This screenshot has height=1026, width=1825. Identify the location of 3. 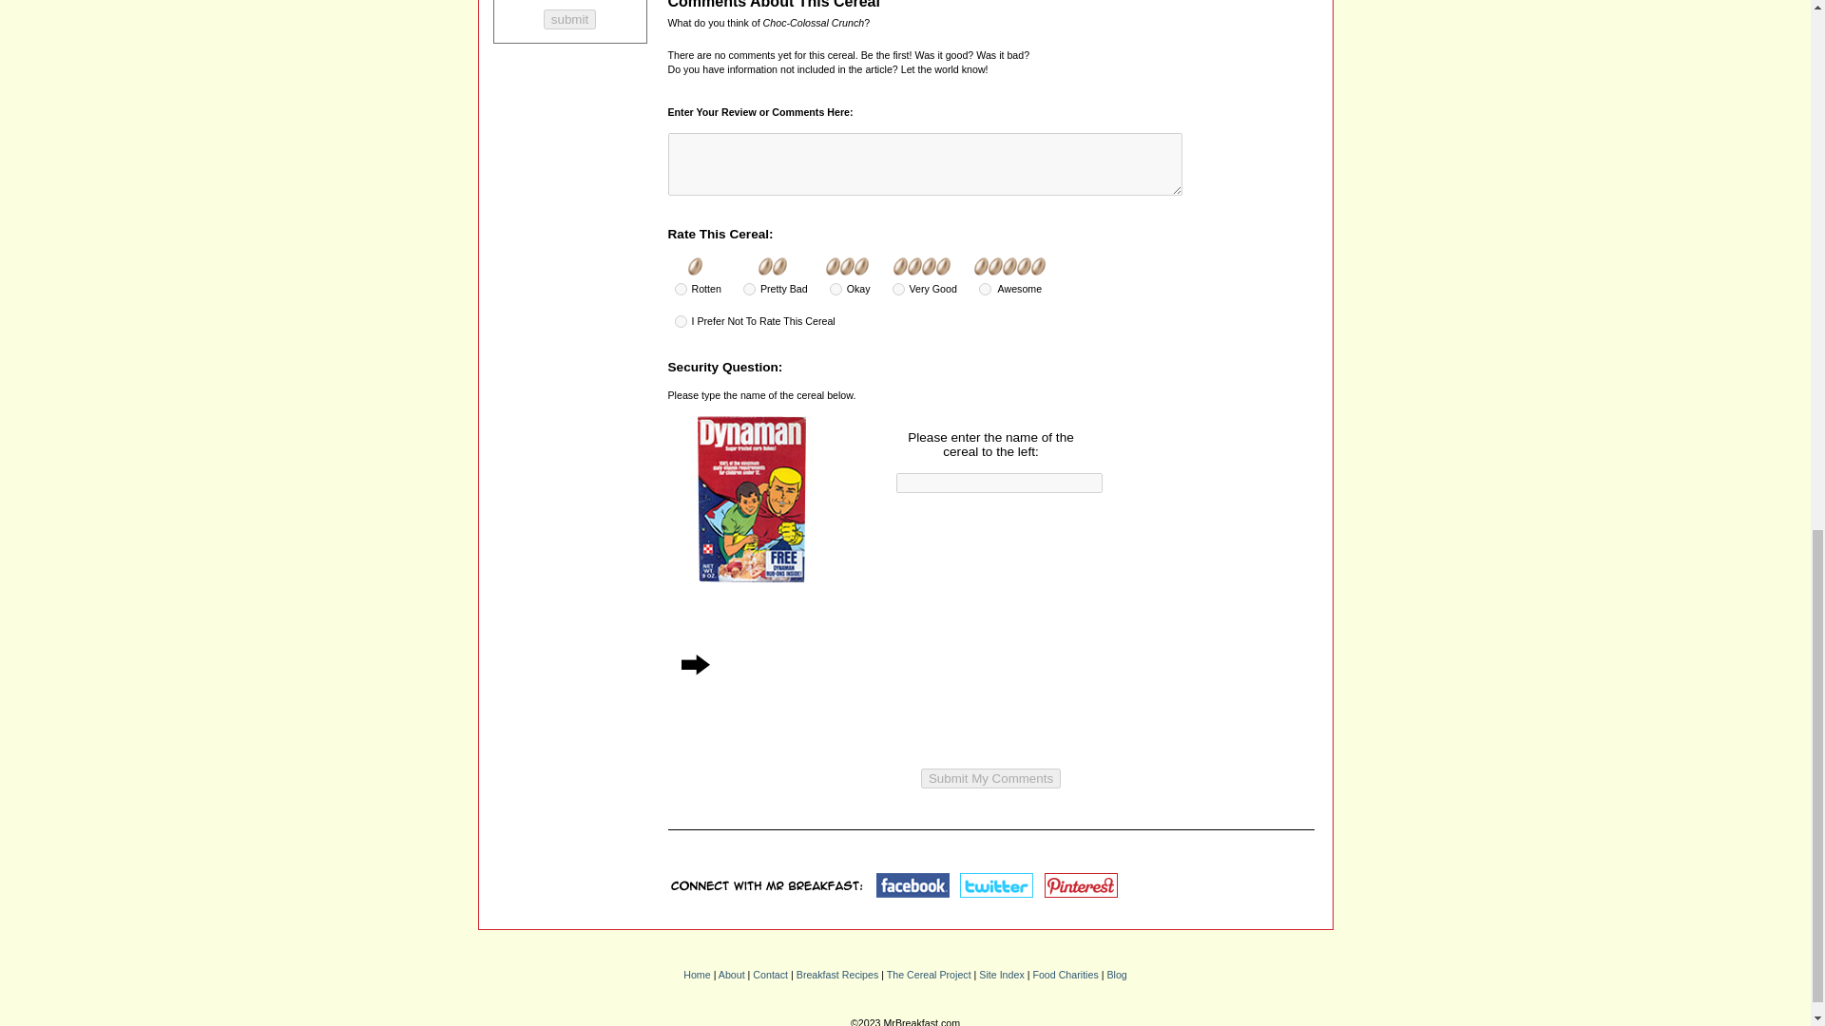
(836, 289).